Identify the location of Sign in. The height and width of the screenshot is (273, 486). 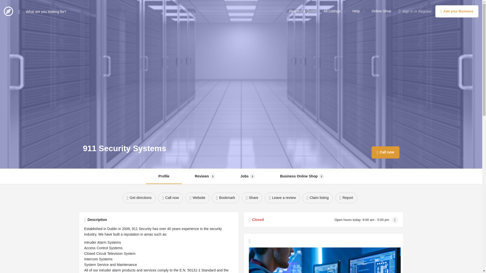
(248, 176).